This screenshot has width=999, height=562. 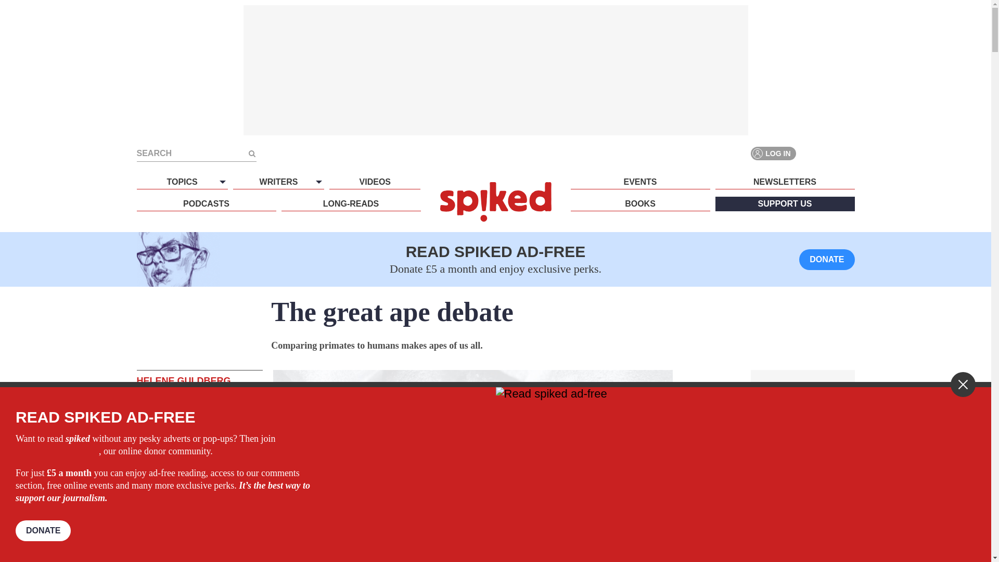 I want to click on TOPICS, so click(x=182, y=182).